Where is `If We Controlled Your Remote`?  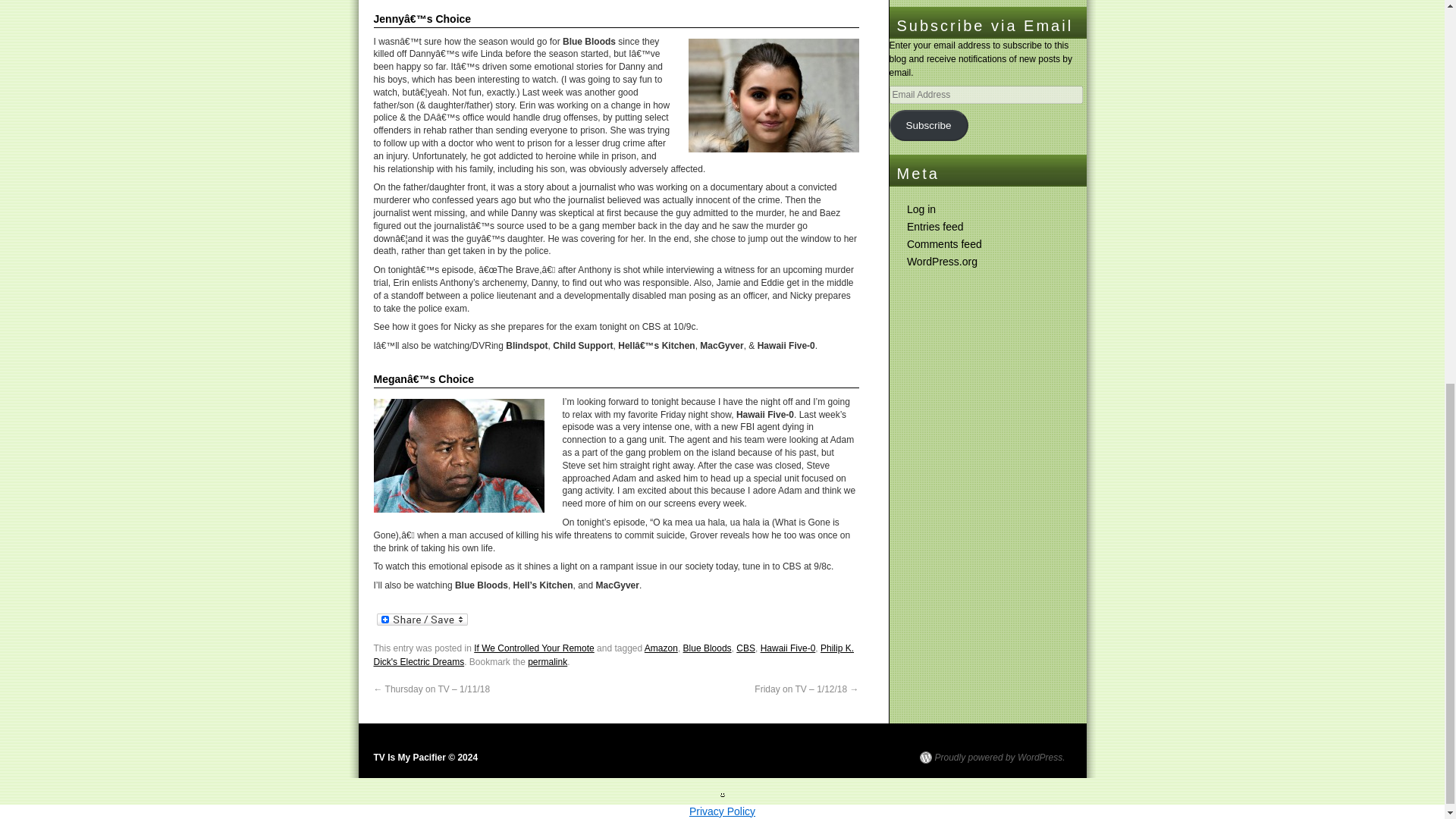 If We Controlled Your Remote is located at coordinates (534, 648).